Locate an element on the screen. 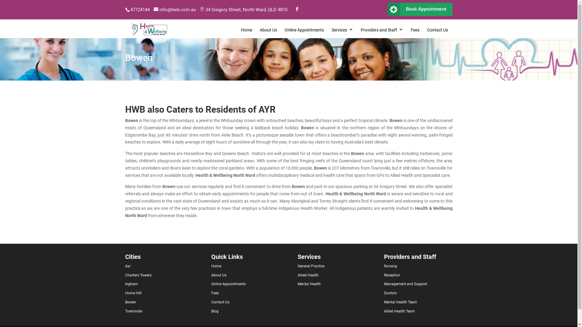 This screenshot has height=327, width=582. Contact Us is located at coordinates (437, 31).